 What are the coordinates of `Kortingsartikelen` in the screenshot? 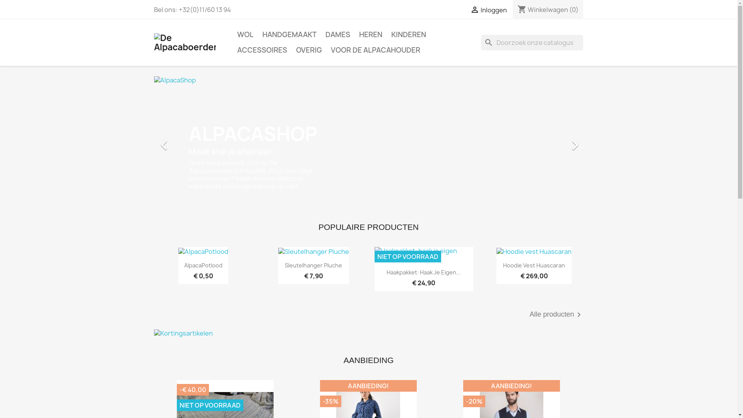 It's located at (183, 333).